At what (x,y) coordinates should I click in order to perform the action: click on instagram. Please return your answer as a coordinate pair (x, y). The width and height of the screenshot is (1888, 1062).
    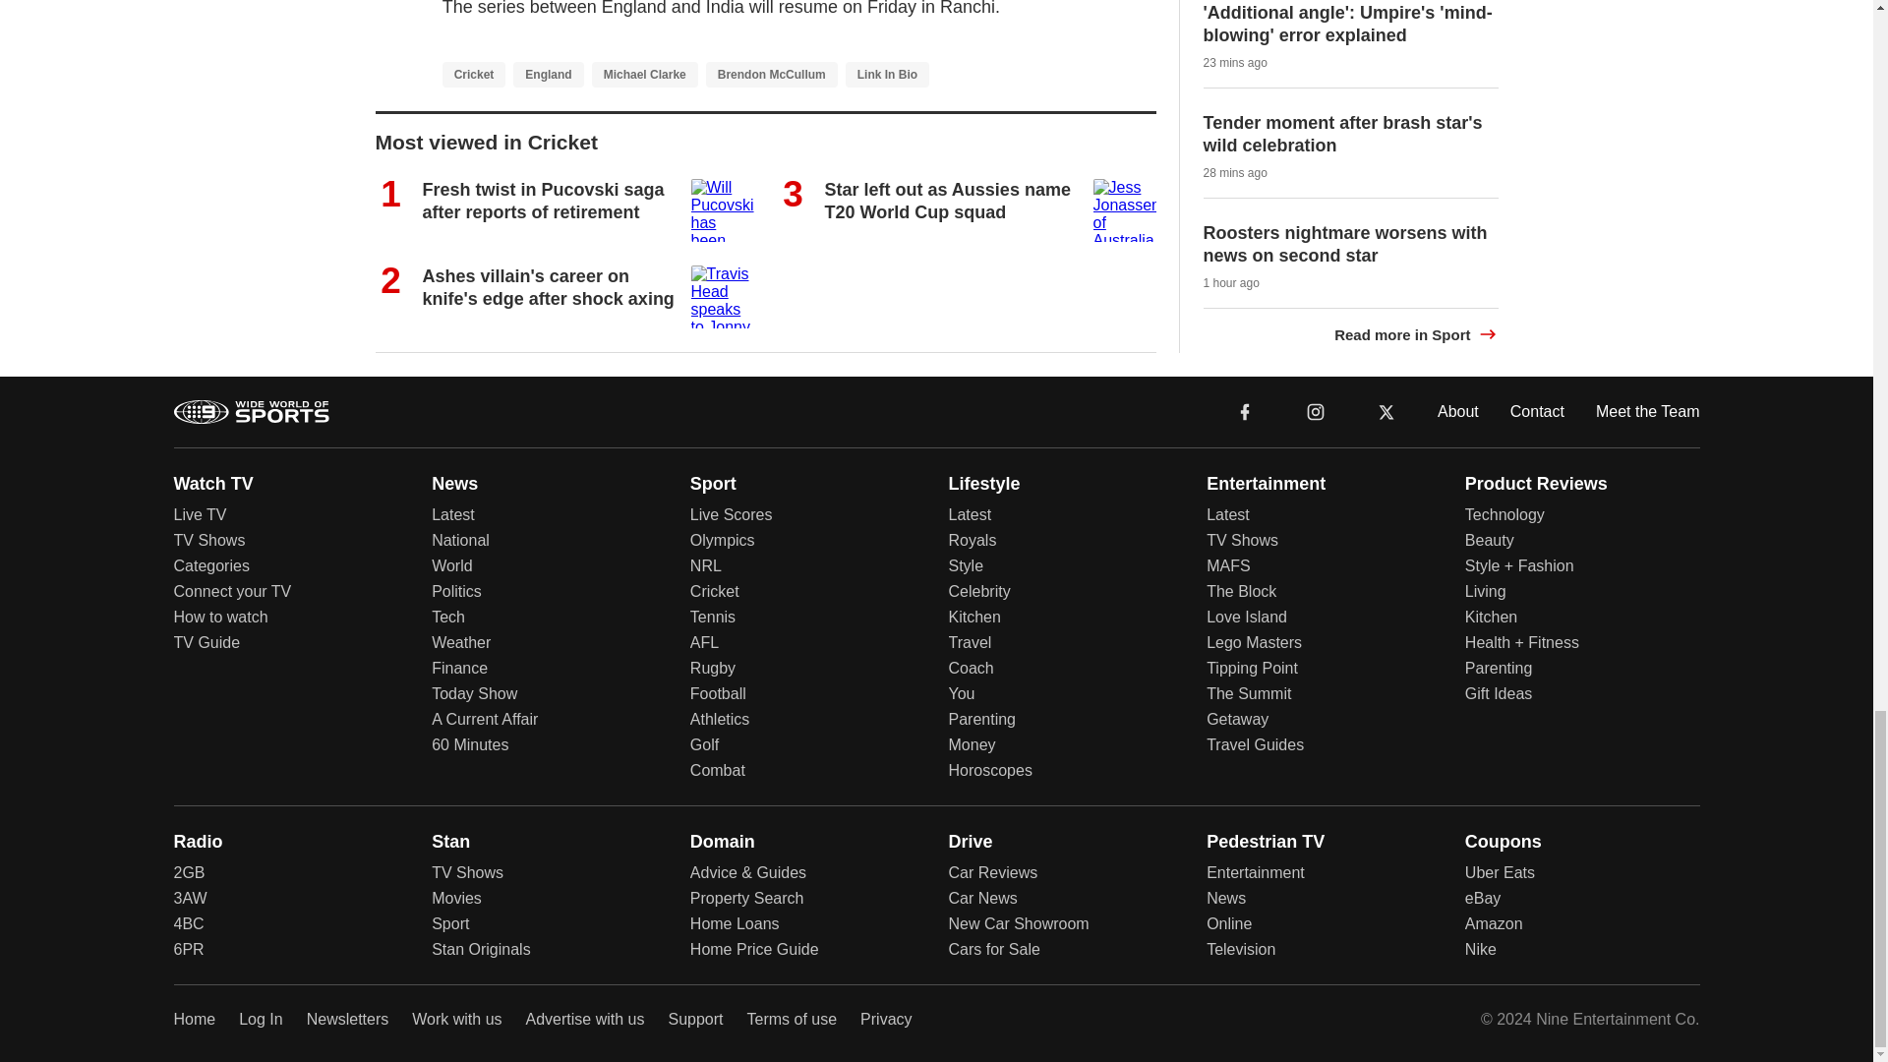
    Looking at the image, I should click on (1316, 411).